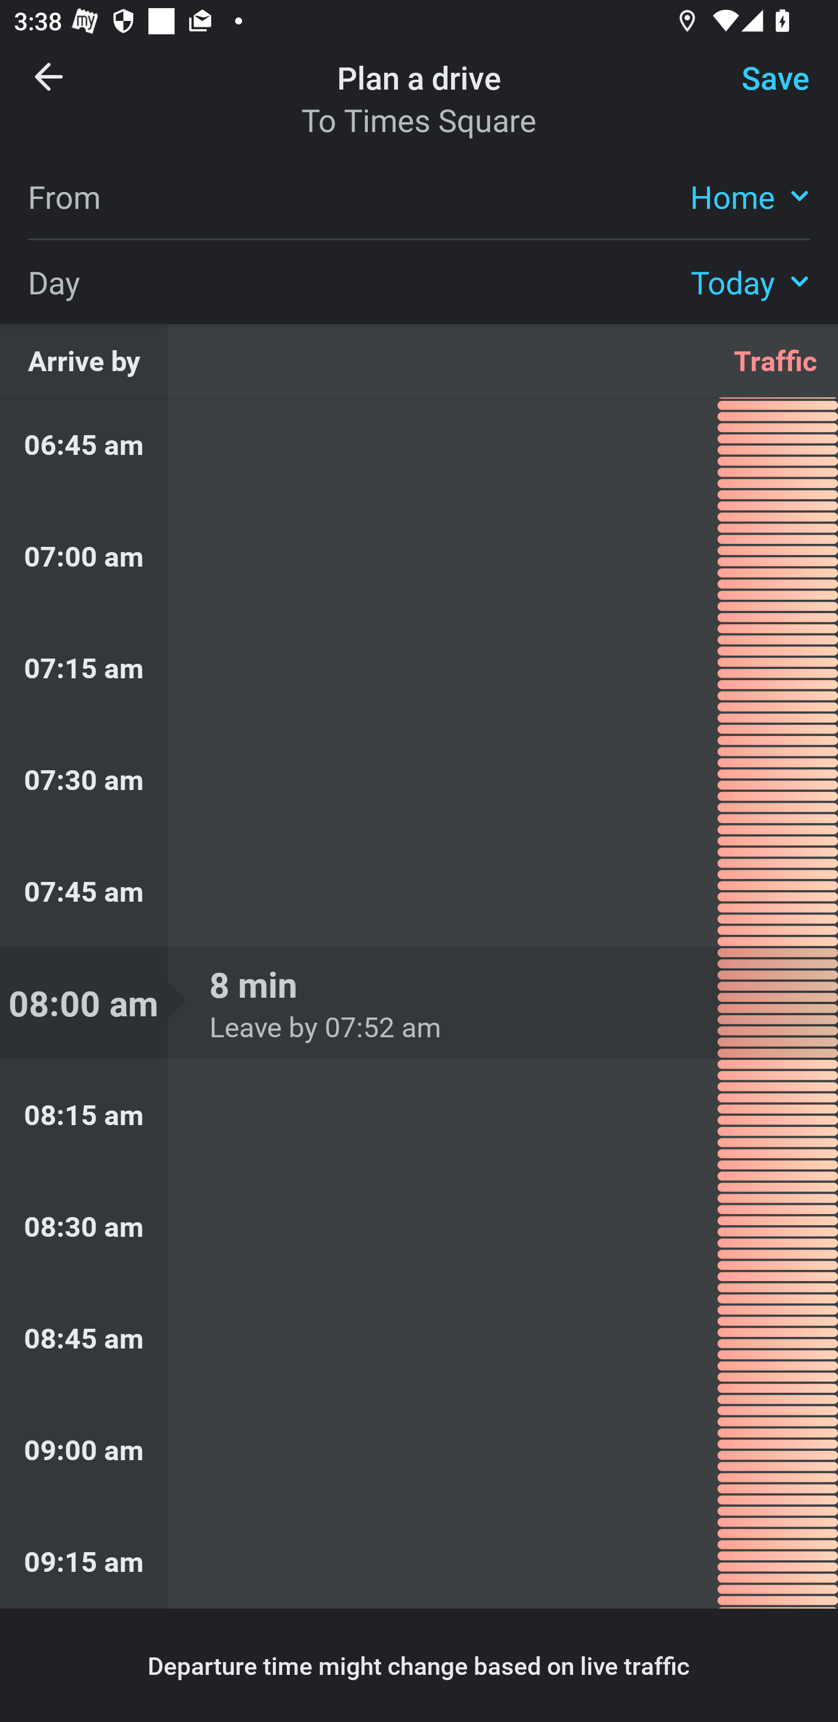  What do you see at coordinates (419, 556) in the screenshot?
I see `07:00 am` at bounding box center [419, 556].